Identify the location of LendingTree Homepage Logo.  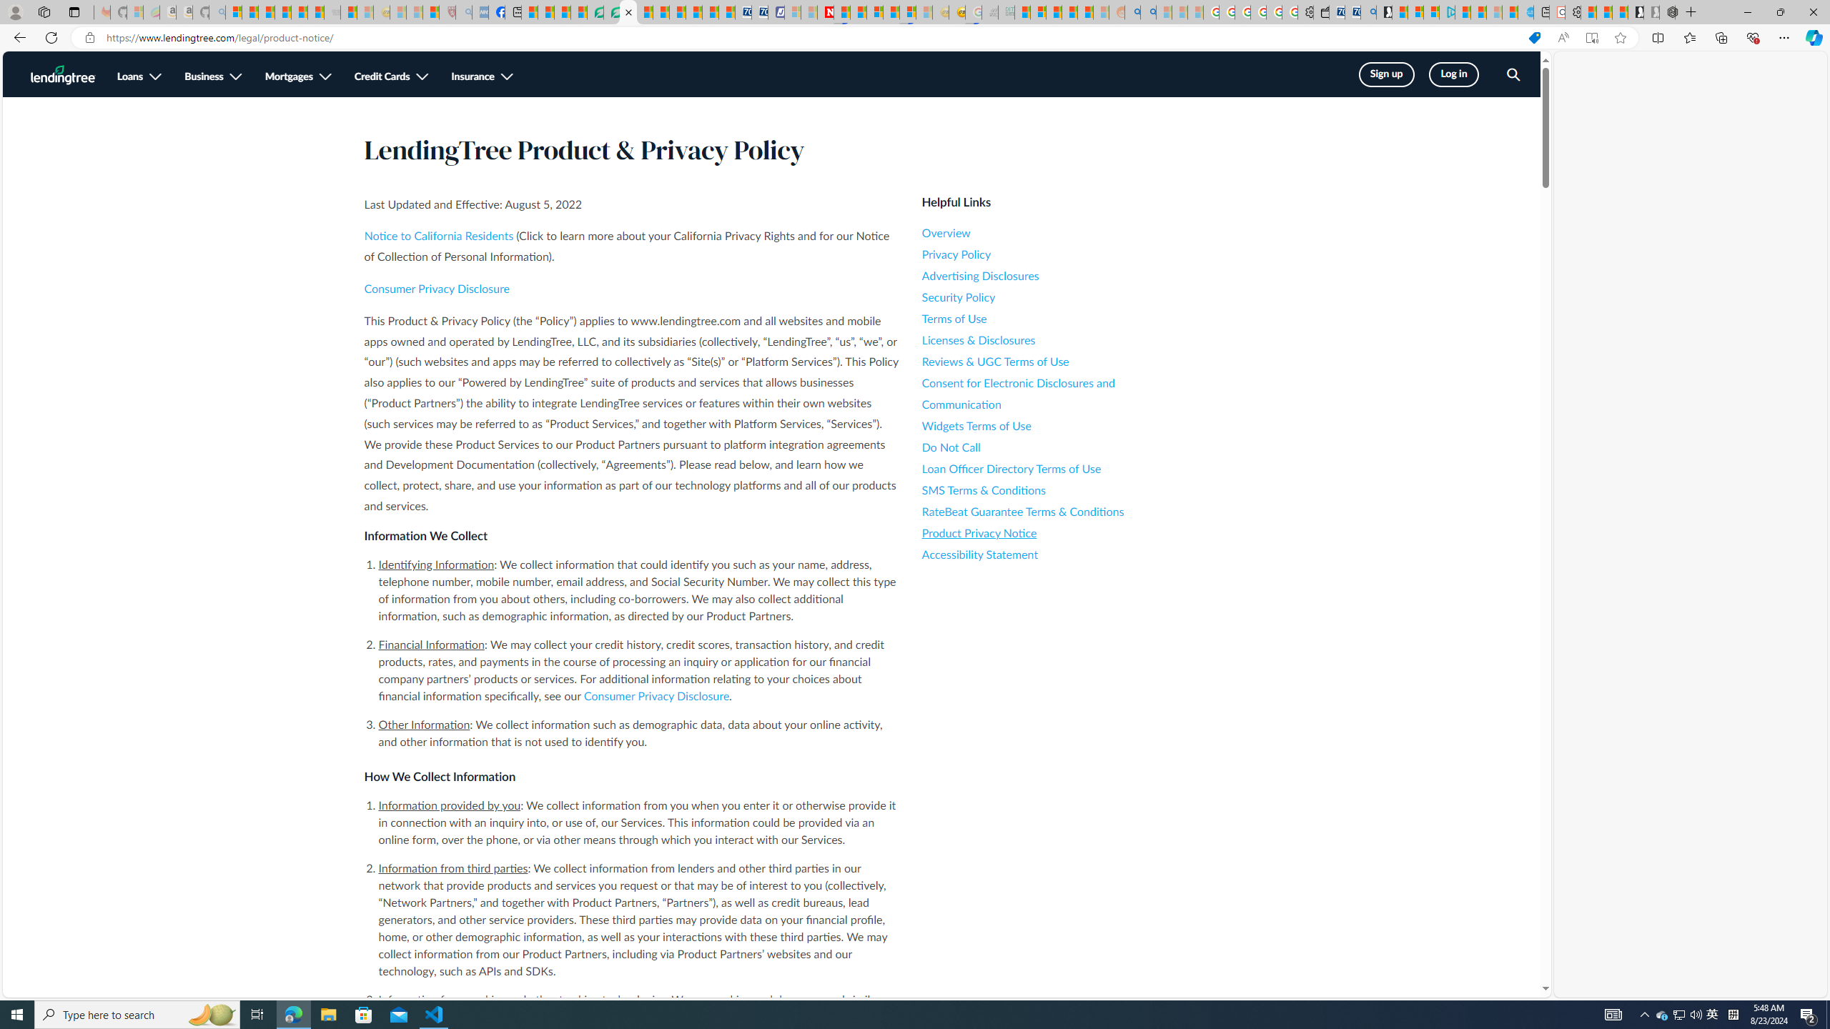
(63, 74).